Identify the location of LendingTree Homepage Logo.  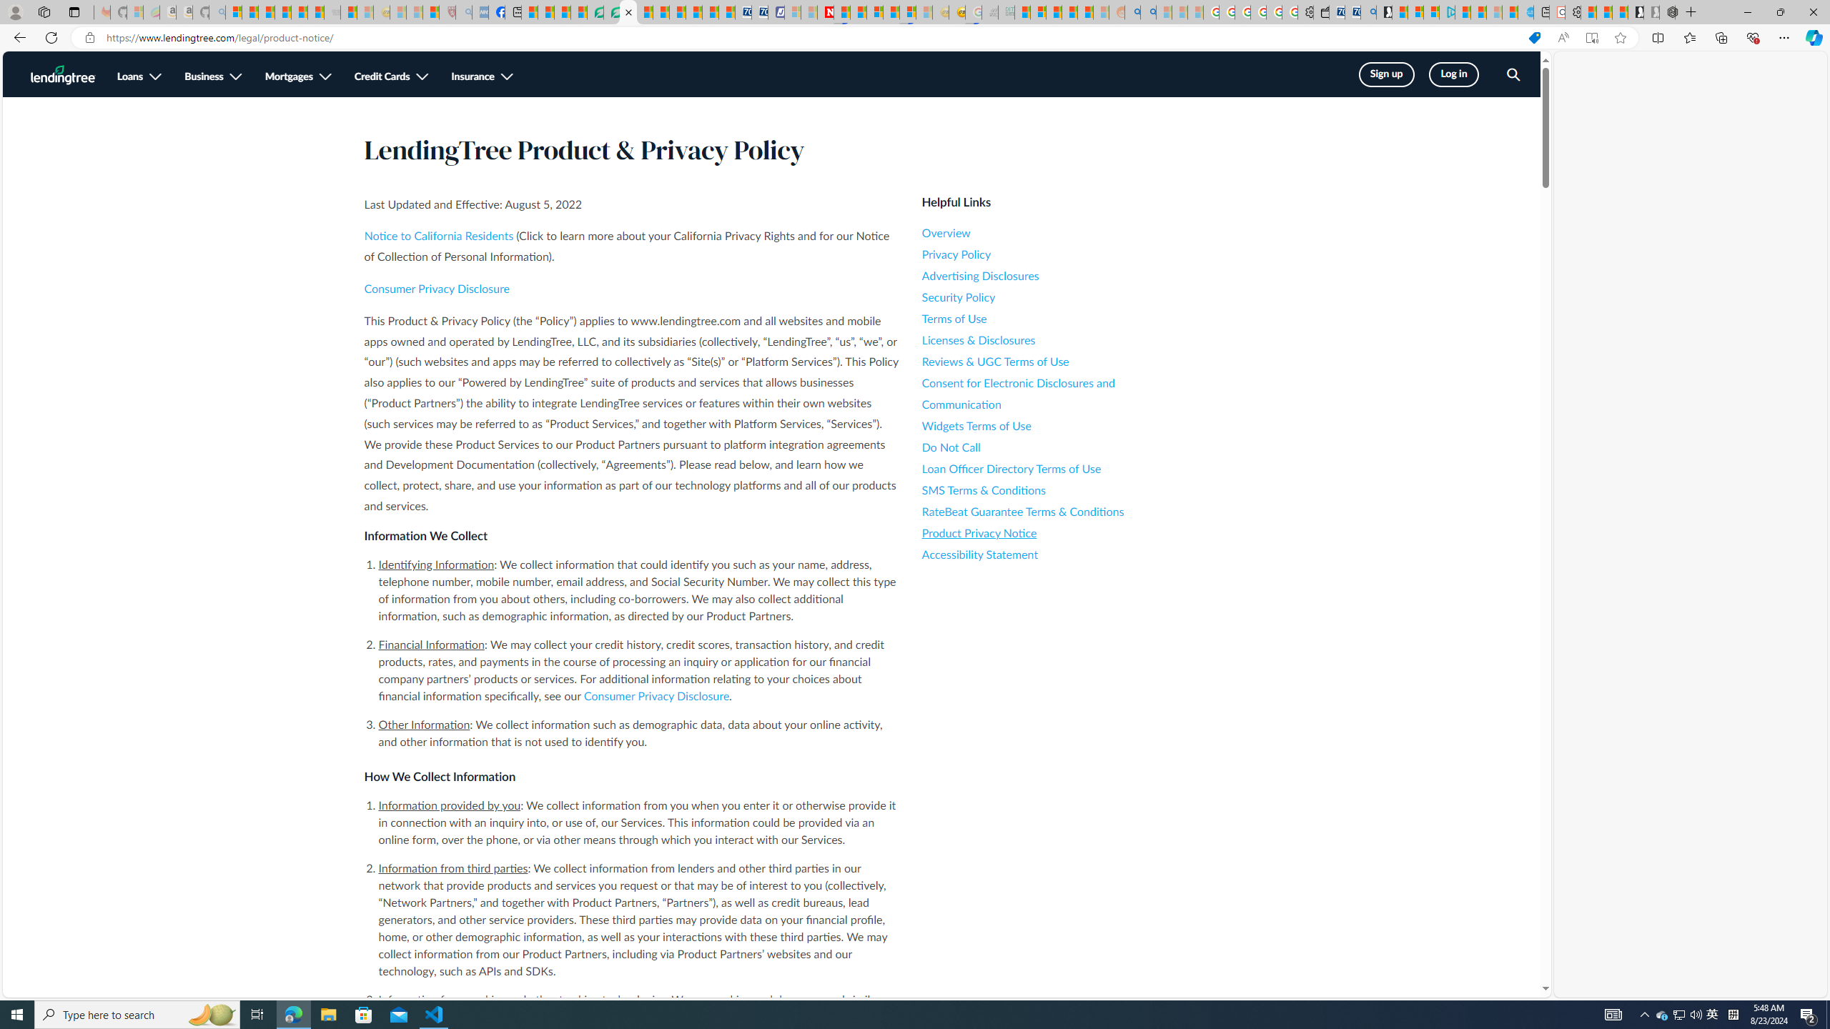
(63, 74).